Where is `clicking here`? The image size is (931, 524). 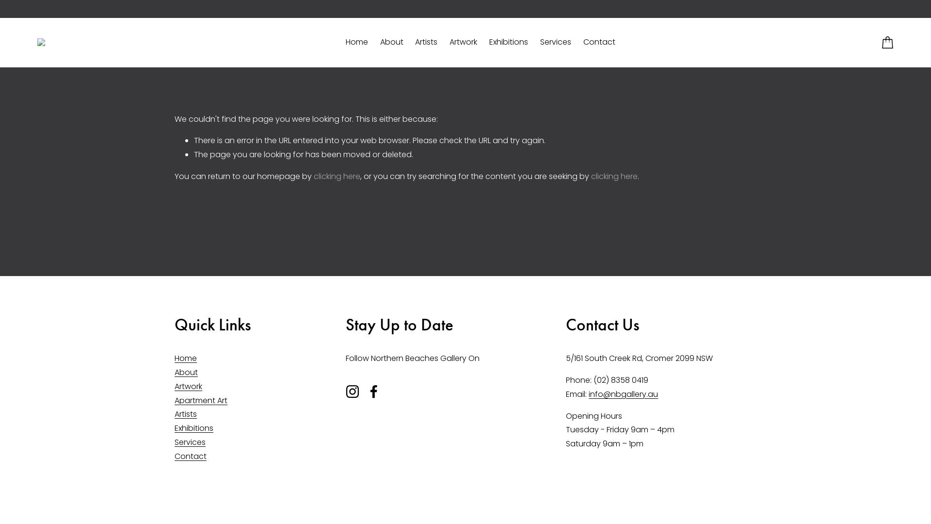
clicking here is located at coordinates (337, 177).